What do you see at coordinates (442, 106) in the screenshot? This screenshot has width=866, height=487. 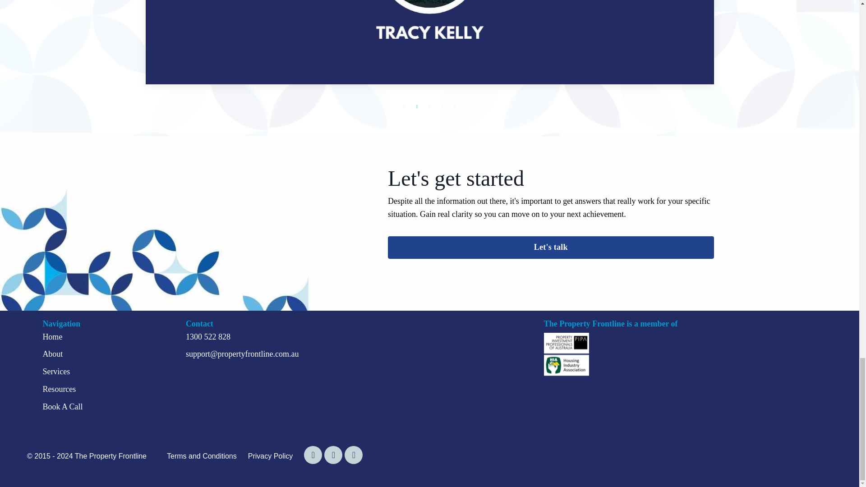 I see `4` at bounding box center [442, 106].